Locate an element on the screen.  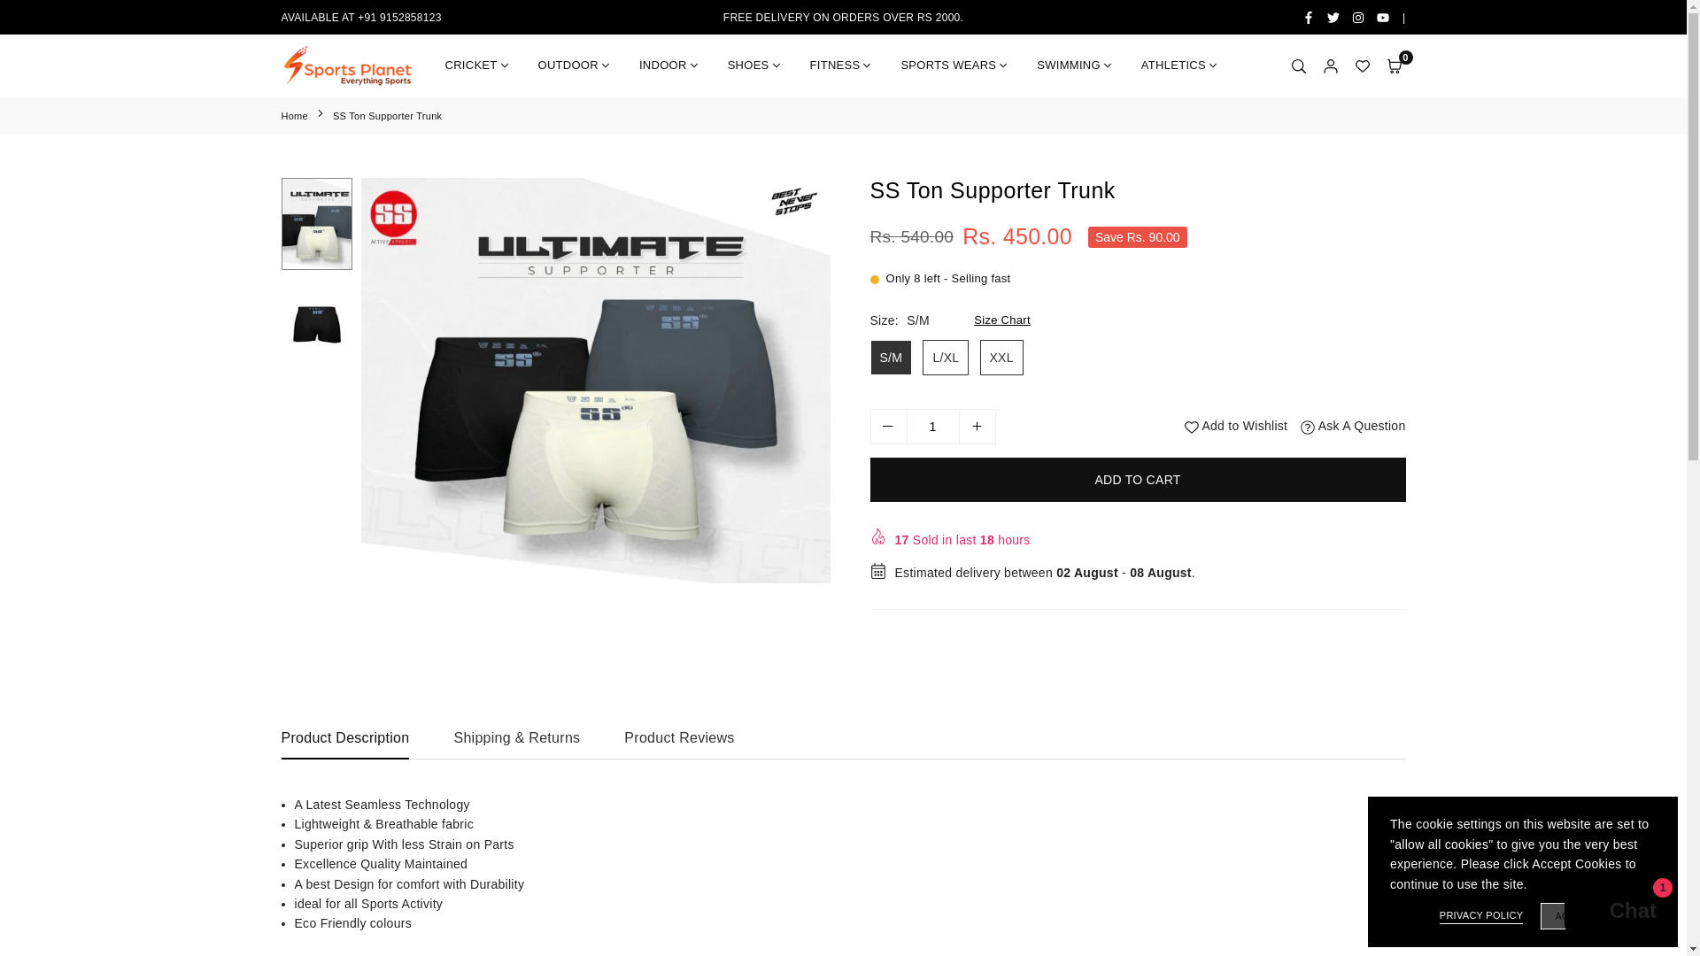
SHOES is located at coordinates (755, 66).